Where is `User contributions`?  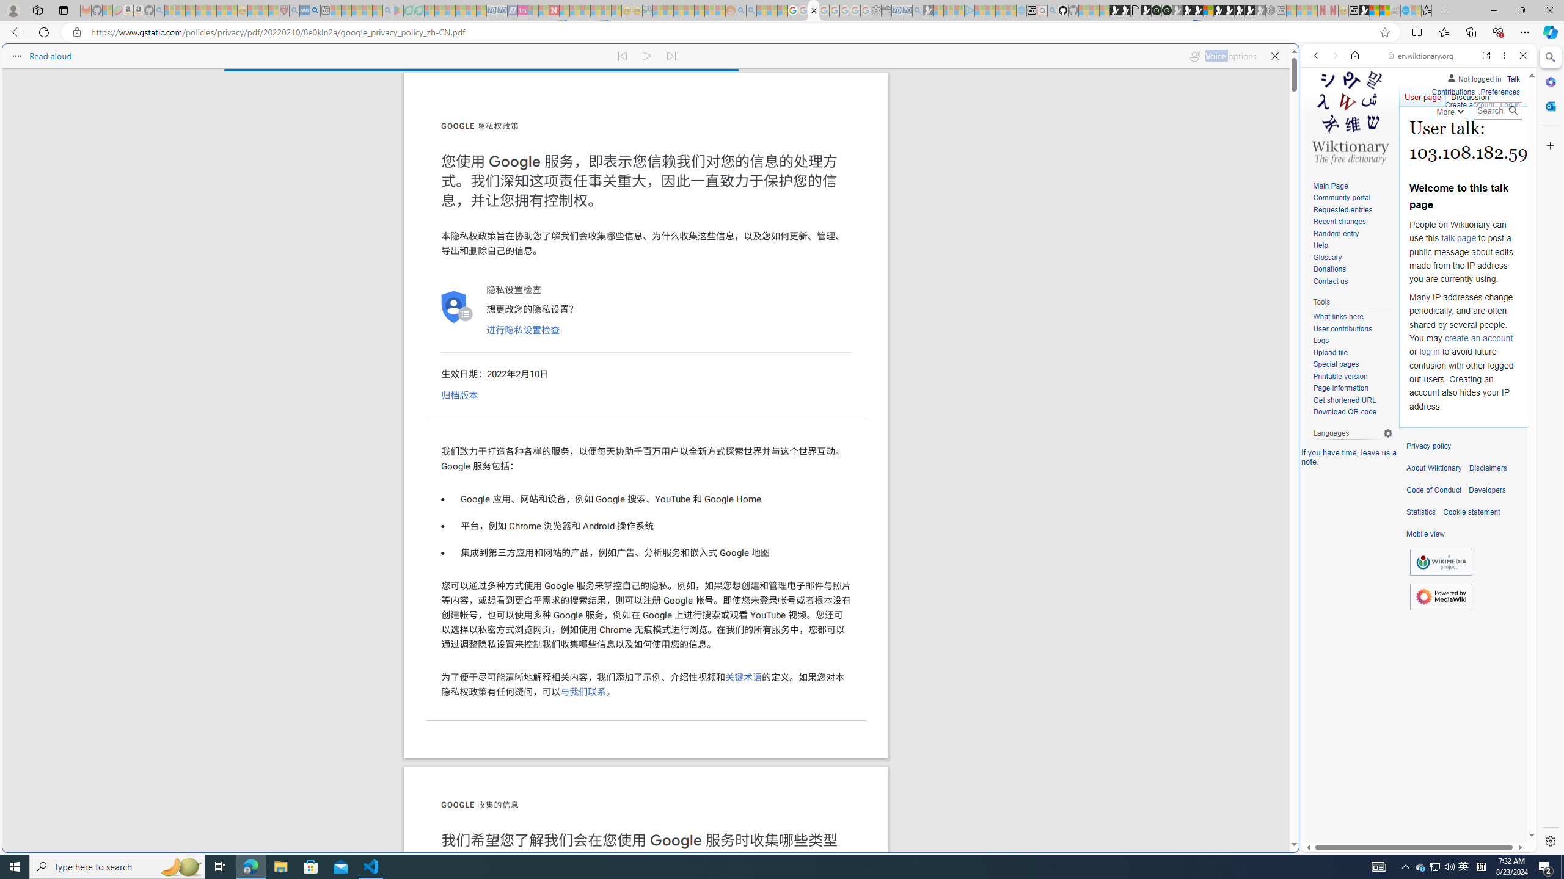
User contributions is located at coordinates (1342, 328).